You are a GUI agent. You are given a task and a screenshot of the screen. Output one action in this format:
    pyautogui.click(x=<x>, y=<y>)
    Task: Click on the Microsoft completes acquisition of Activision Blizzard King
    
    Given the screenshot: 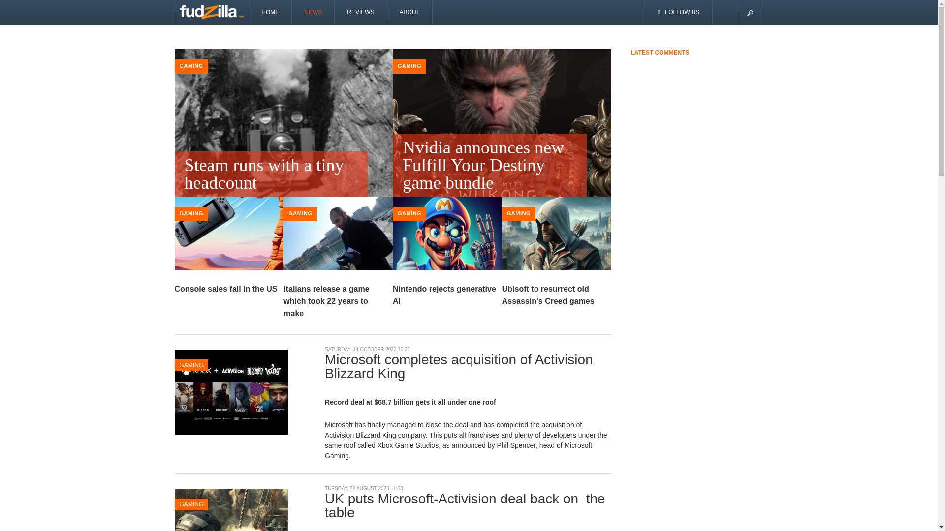 What is the action you would take?
    pyautogui.click(x=230, y=391)
    